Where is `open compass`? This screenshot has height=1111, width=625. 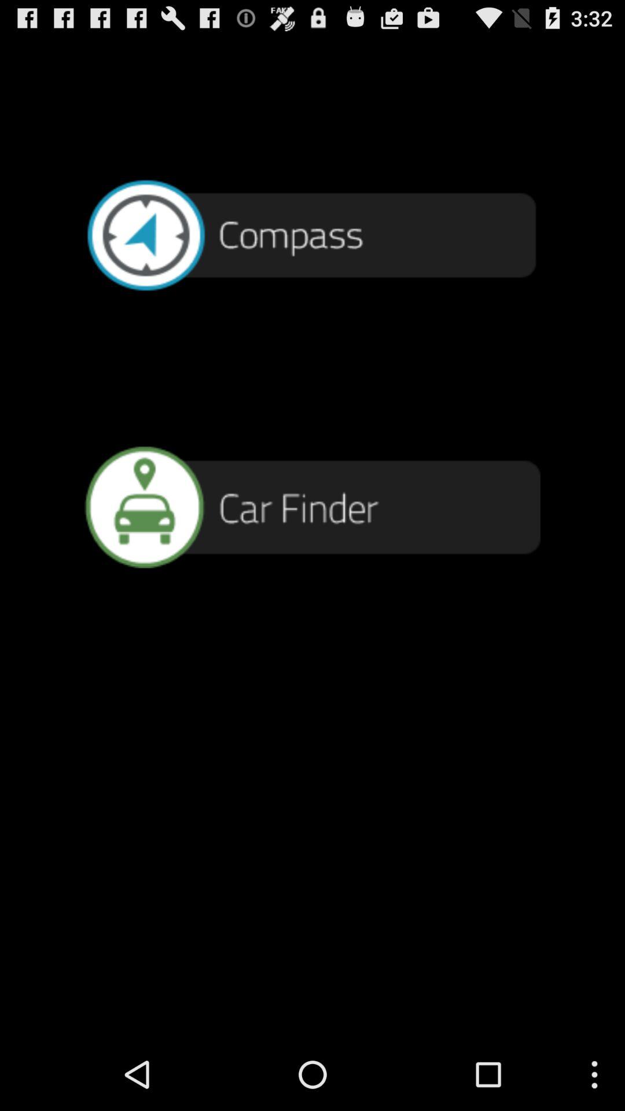 open compass is located at coordinates (312, 234).